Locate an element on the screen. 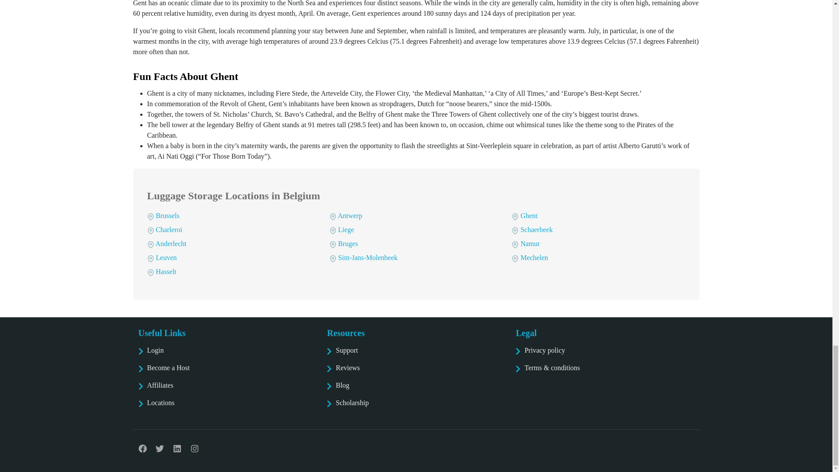 Image resolution: width=839 pixels, height=472 pixels.  Namur is located at coordinates (525, 243).